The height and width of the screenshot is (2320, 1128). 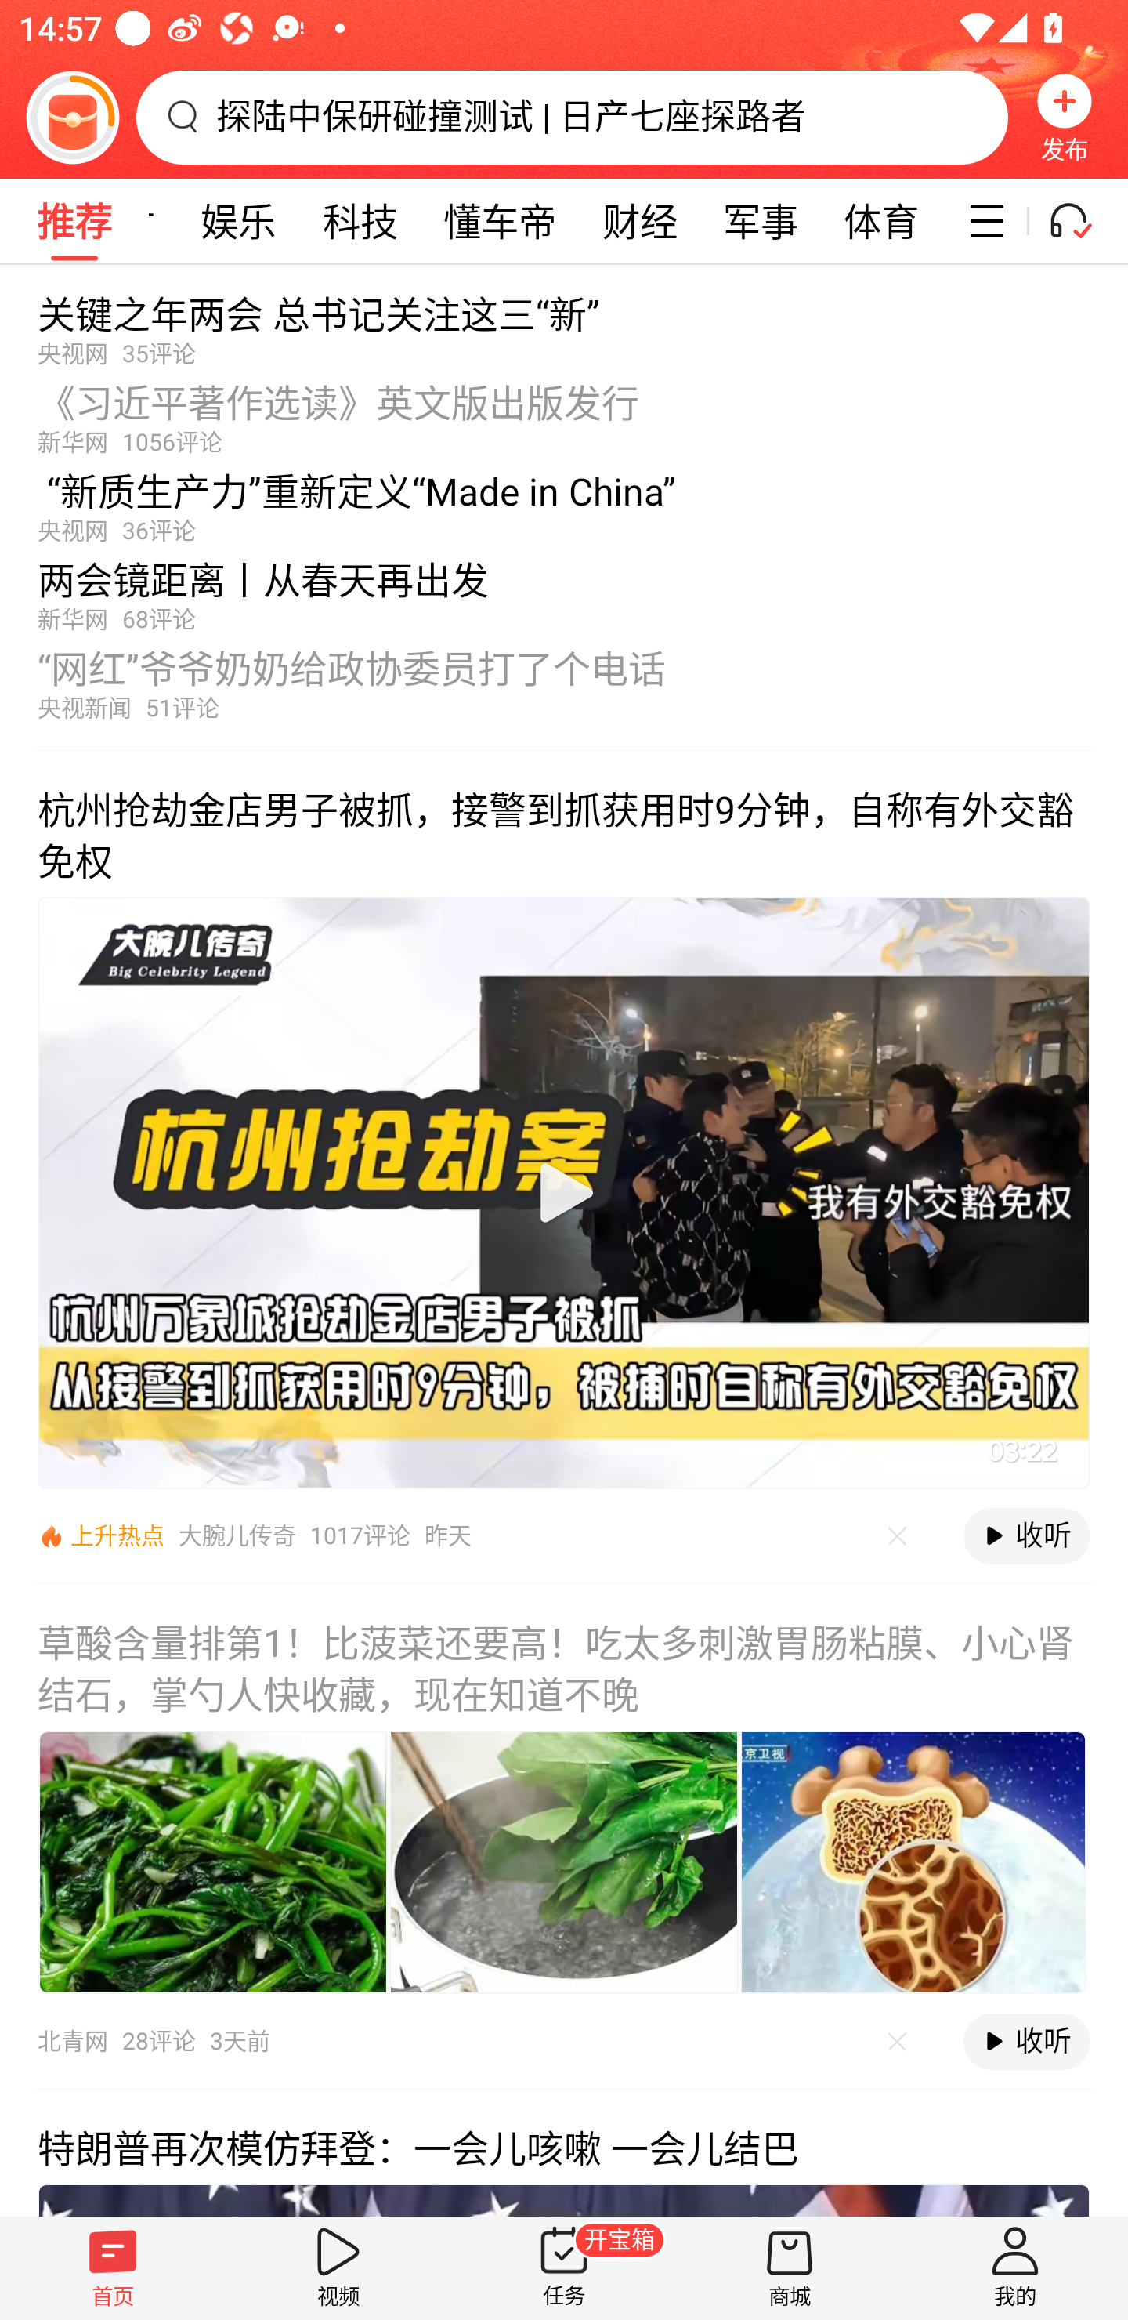 What do you see at coordinates (1015, 2267) in the screenshot?
I see `我的` at bounding box center [1015, 2267].